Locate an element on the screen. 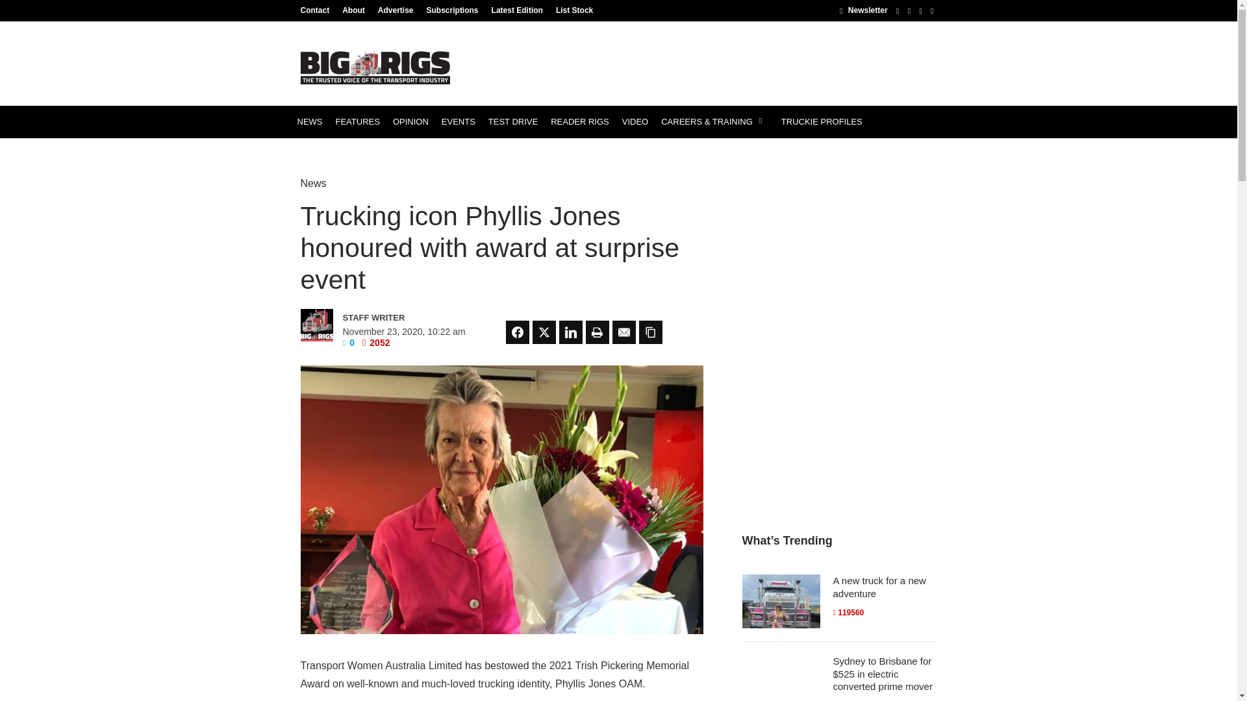 Image resolution: width=1247 pixels, height=701 pixels. Share on Email is located at coordinates (623, 332).